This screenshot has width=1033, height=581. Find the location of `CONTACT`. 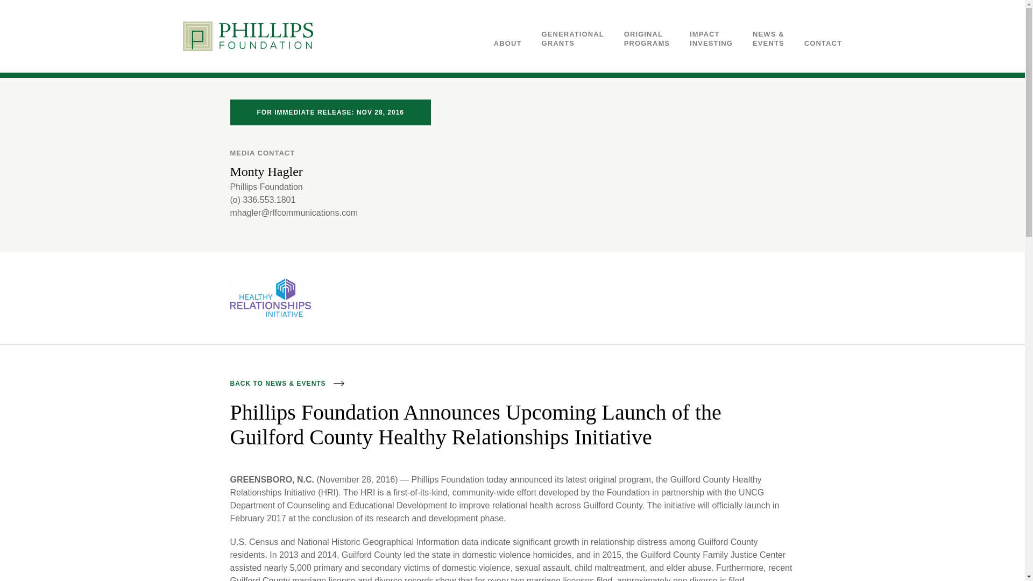

CONTACT is located at coordinates (823, 43).